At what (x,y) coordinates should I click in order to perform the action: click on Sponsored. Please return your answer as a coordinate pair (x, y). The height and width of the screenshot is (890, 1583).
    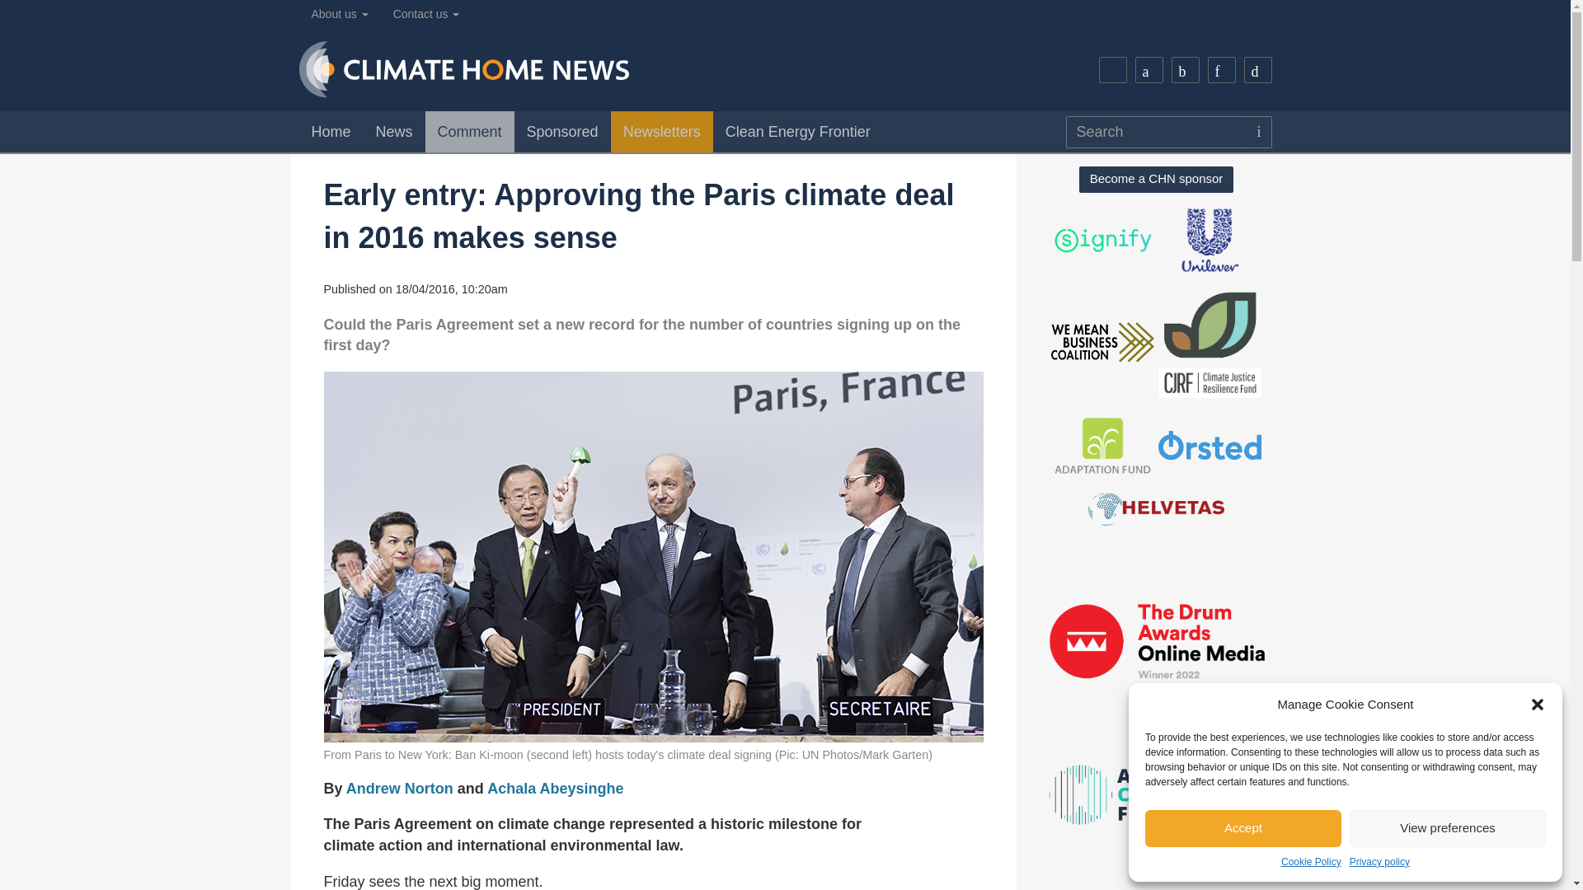
    Looking at the image, I should click on (562, 132).